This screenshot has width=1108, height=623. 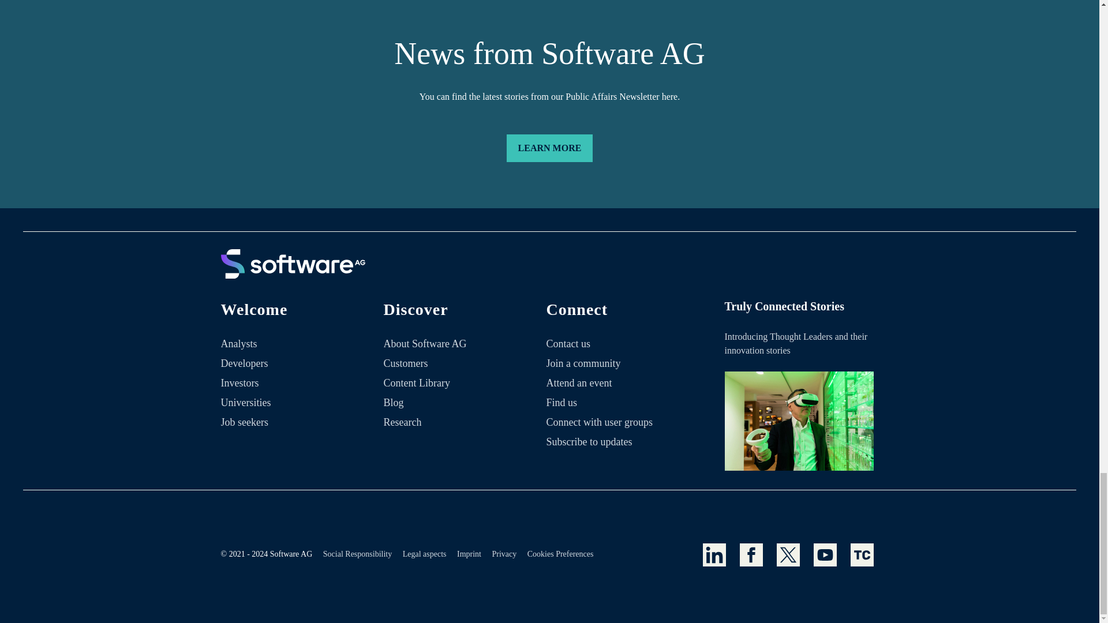 What do you see at coordinates (459, 315) in the screenshot?
I see `Discover` at bounding box center [459, 315].